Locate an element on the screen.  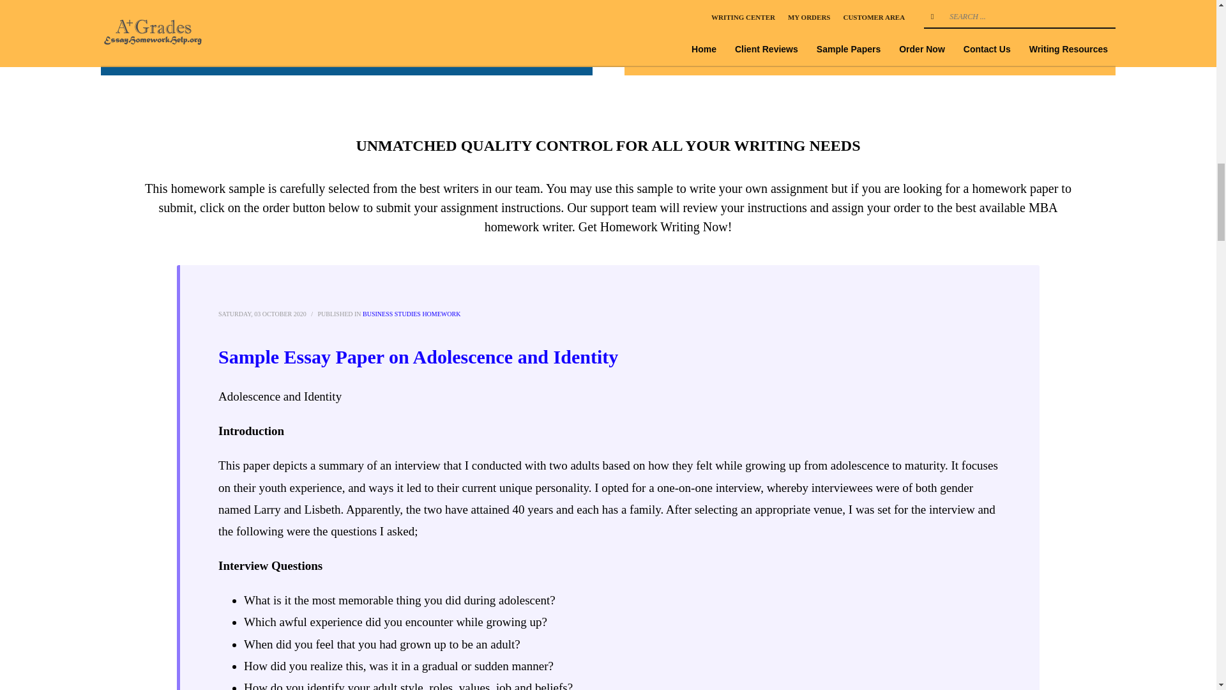
BUSINESS STUDIES HOMEWORK is located at coordinates (411, 314).